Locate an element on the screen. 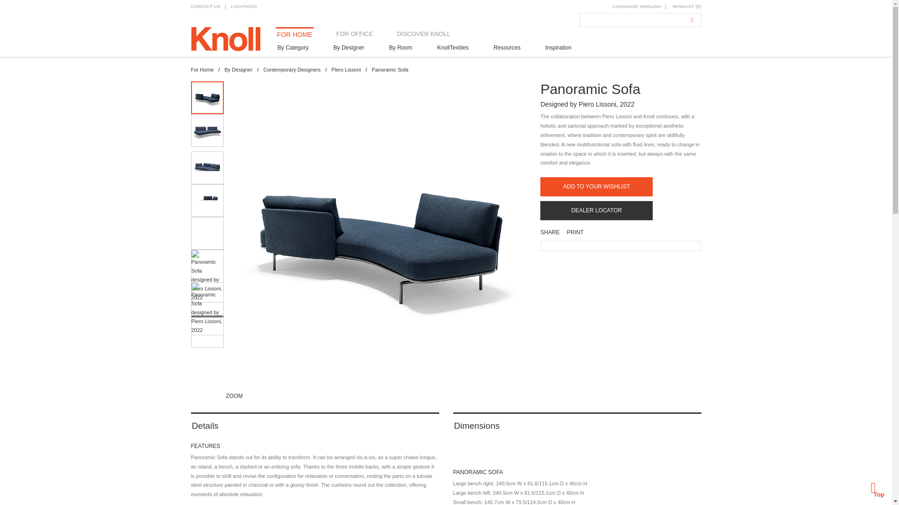 The width and height of the screenshot is (899, 505). By Category is located at coordinates (292, 49).